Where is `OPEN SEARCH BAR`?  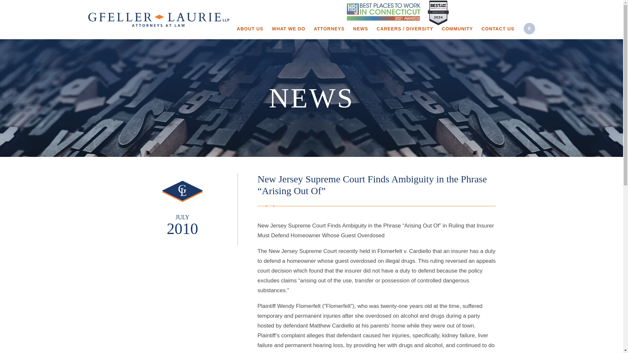
OPEN SEARCH BAR is located at coordinates (529, 28).